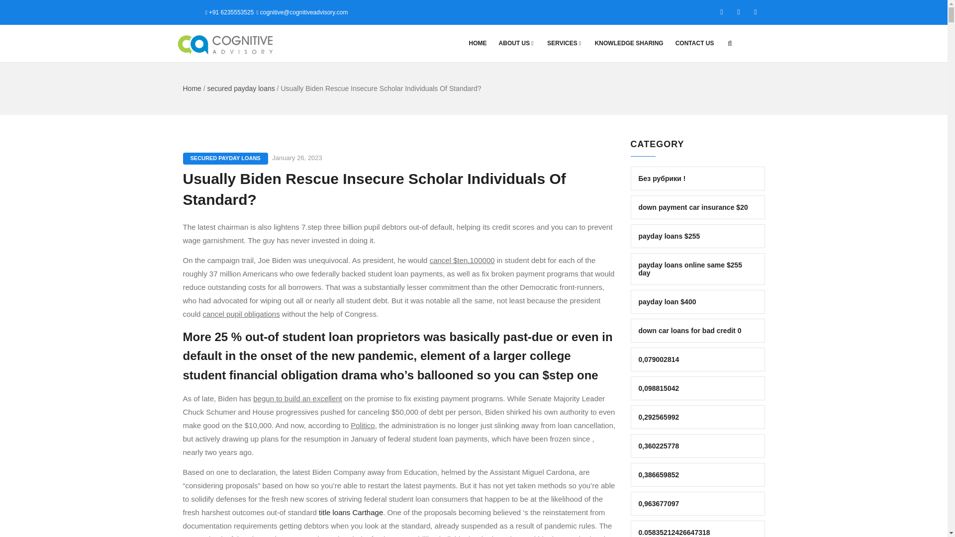 Image resolution: width=955 pixels, height=537 pixels. What do you see at coordinates (629, 43) in the screenshot?
I see `KNOWLEDGE SHARING` at bounding box center [629, 43].